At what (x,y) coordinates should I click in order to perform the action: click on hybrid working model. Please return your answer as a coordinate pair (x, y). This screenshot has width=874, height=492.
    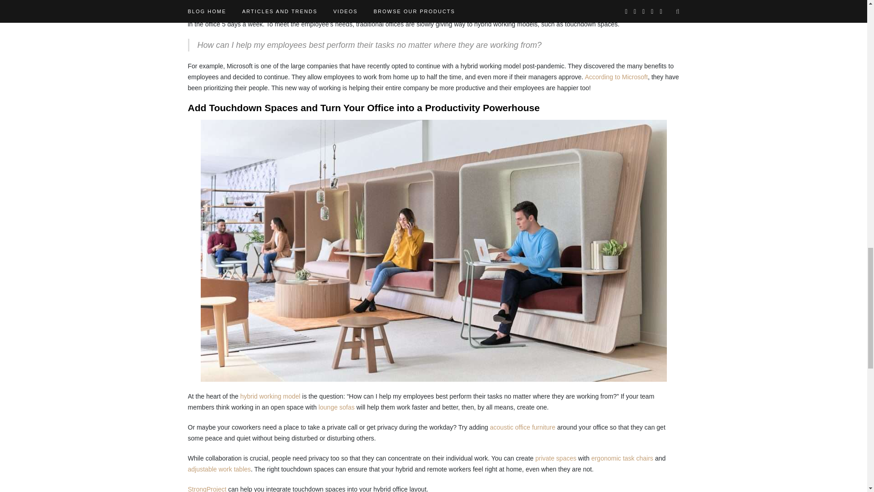
    Looking at the image, I should click on (270, 396).